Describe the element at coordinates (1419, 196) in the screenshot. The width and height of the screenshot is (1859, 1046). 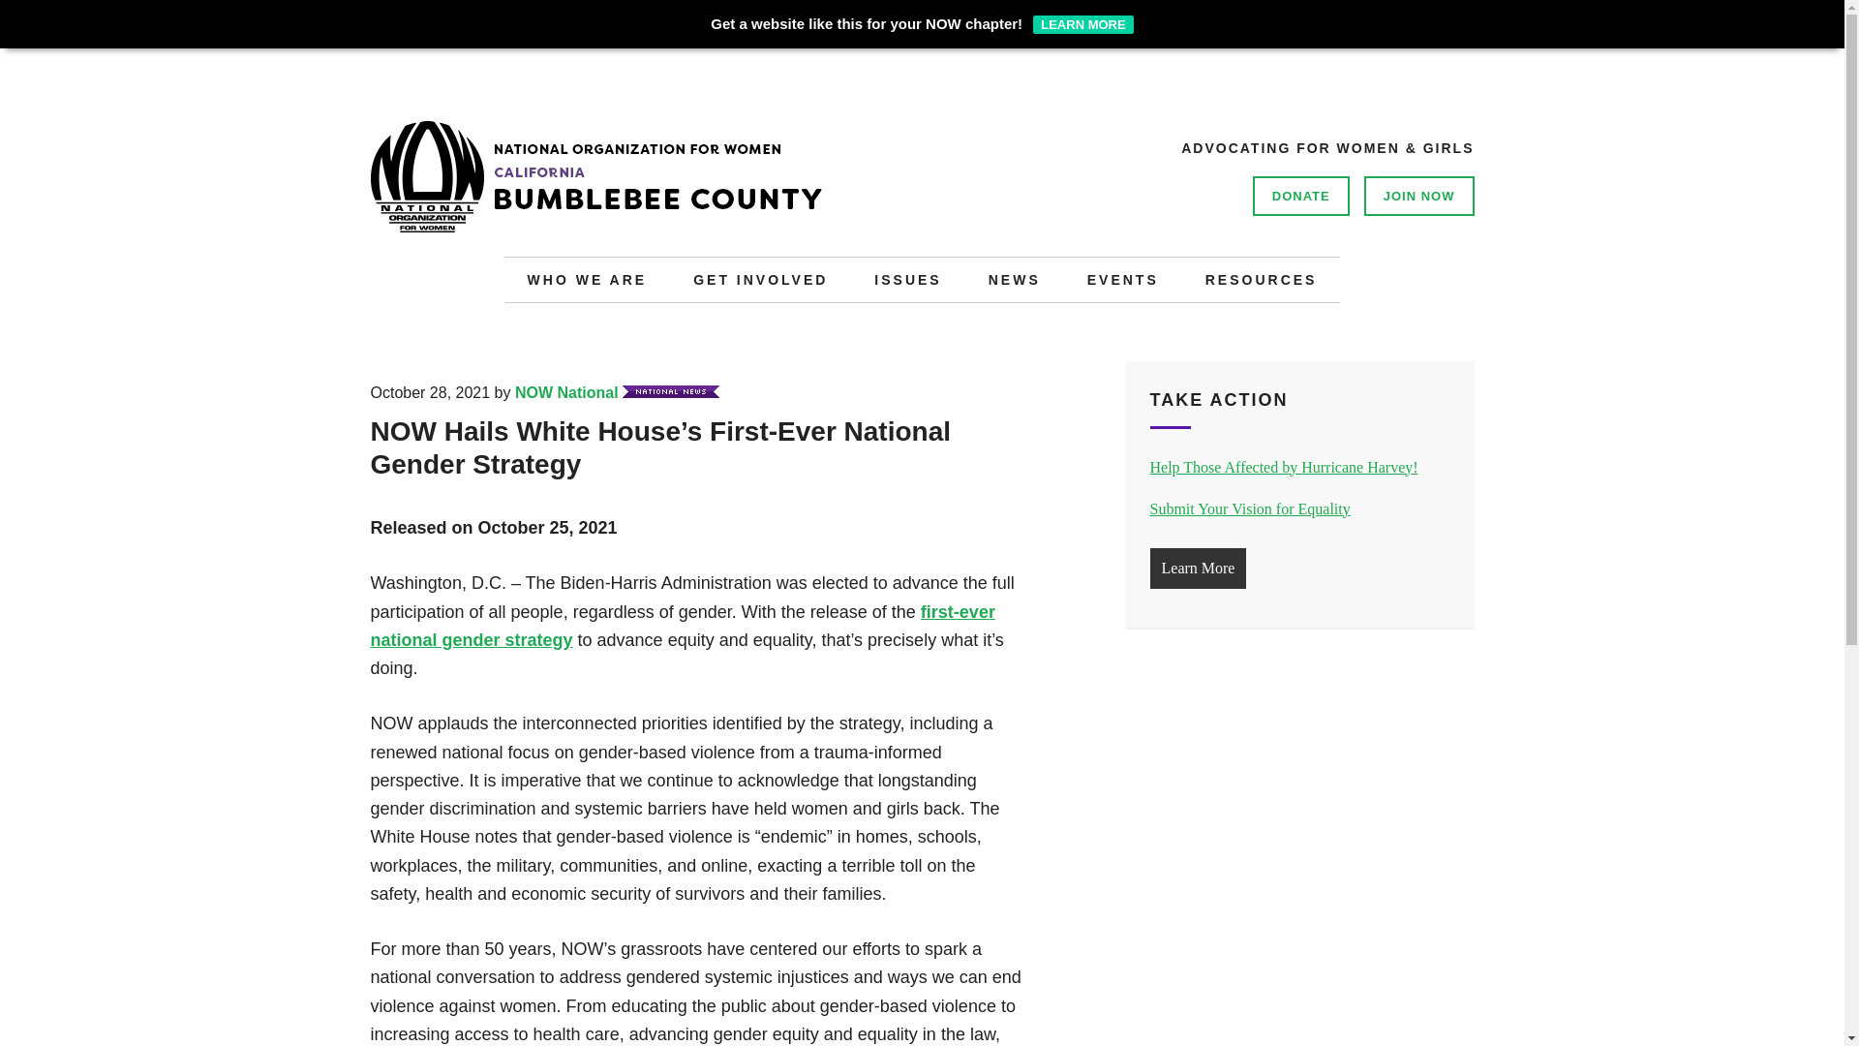
I see `JOIN NOW` at that location.